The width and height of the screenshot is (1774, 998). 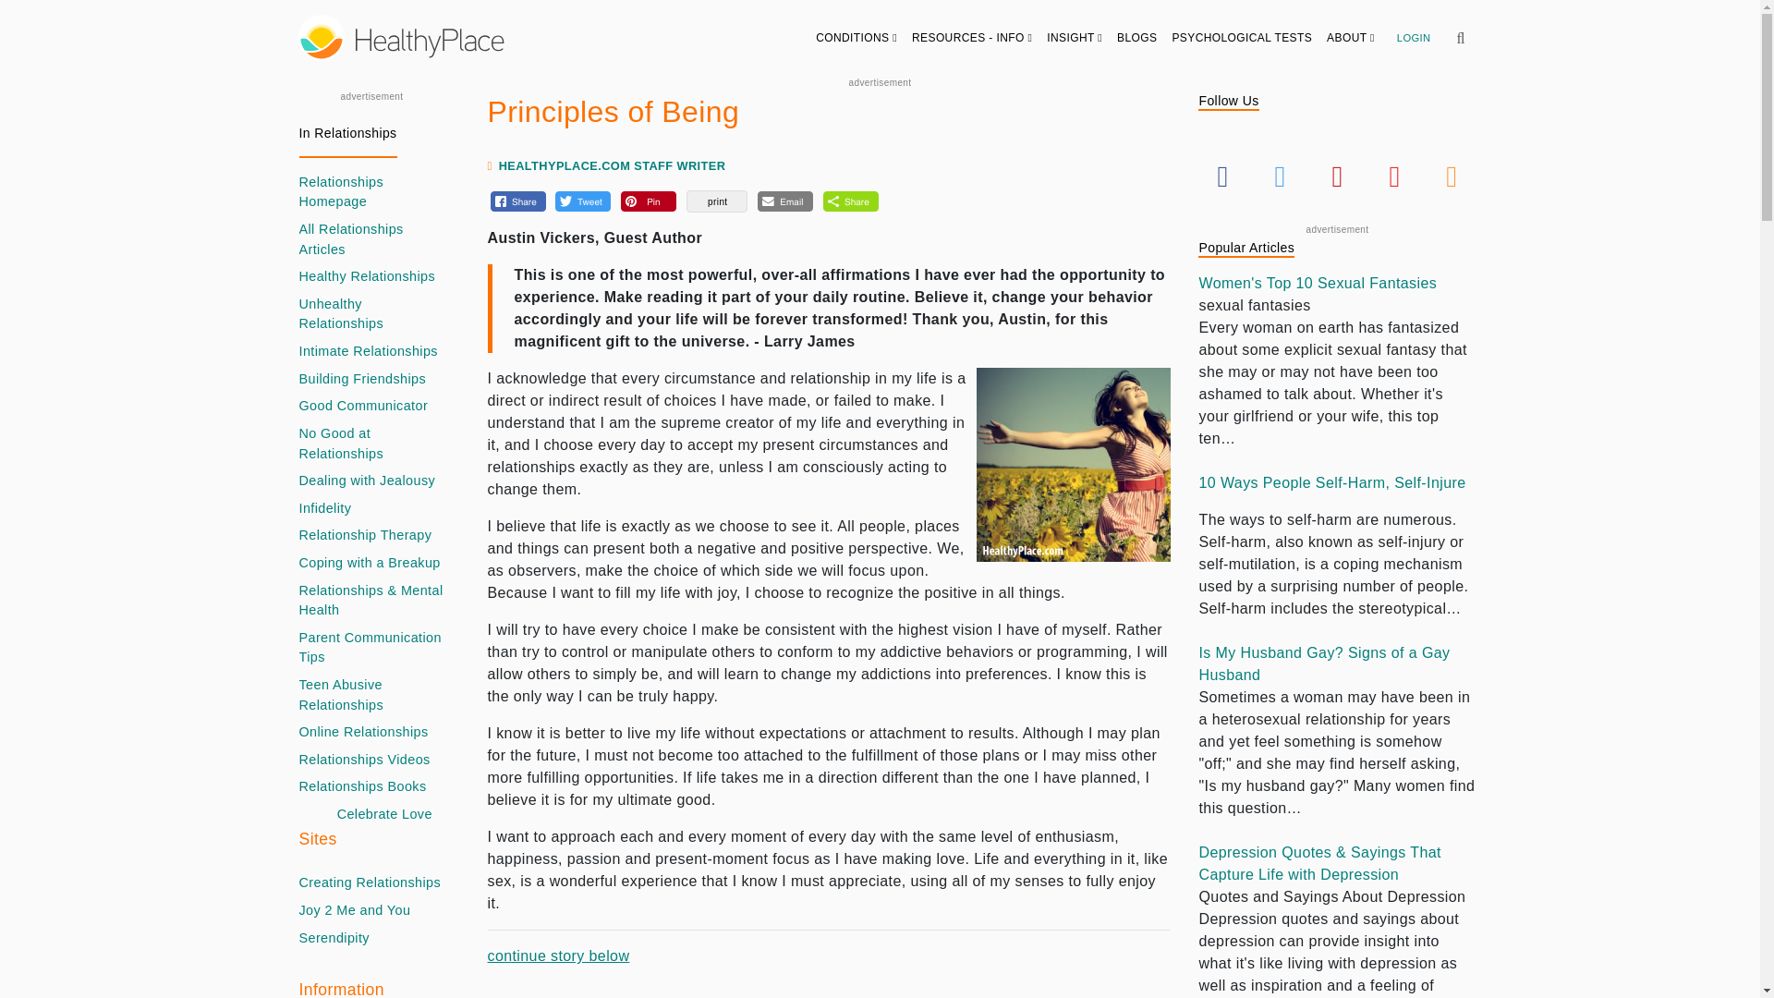 What do you see at coordinates (368, 481) in the screenshot?
I see `Dealing with the Feelings of Jealousy` at bounding box center [368, 481].